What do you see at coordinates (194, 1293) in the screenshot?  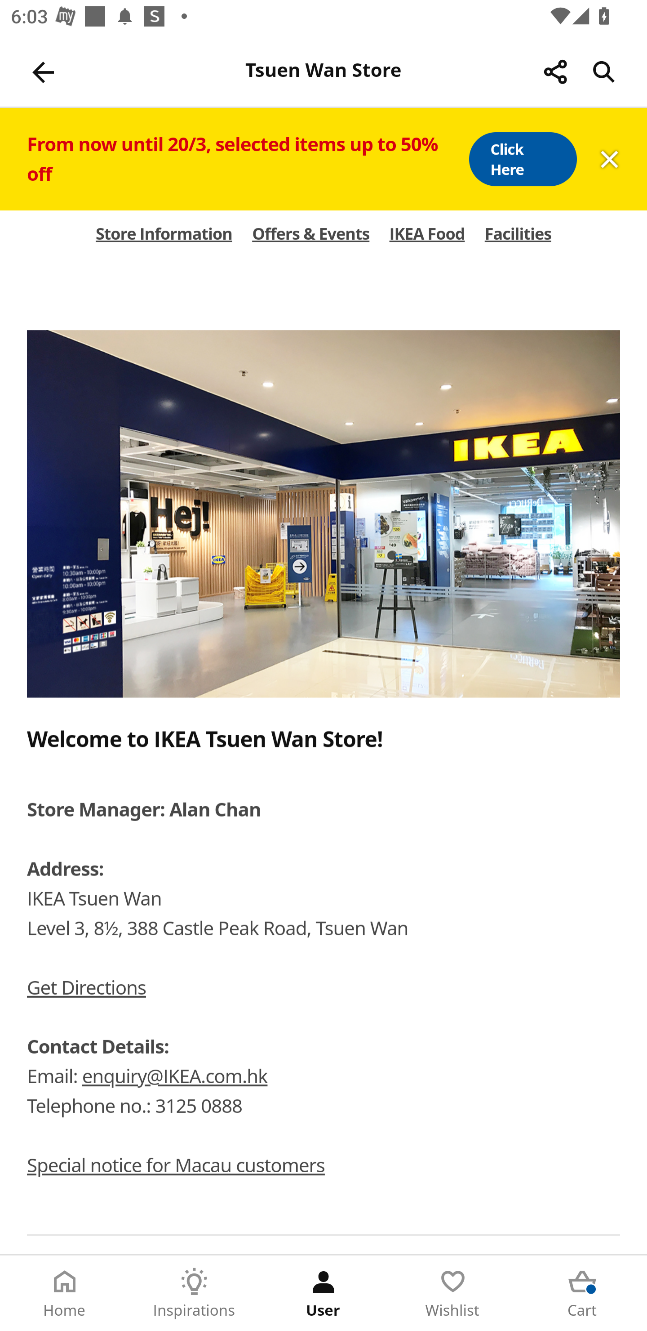 I see `Inspirations
Tab 2 of 5` at bounding box center [194, 1293].